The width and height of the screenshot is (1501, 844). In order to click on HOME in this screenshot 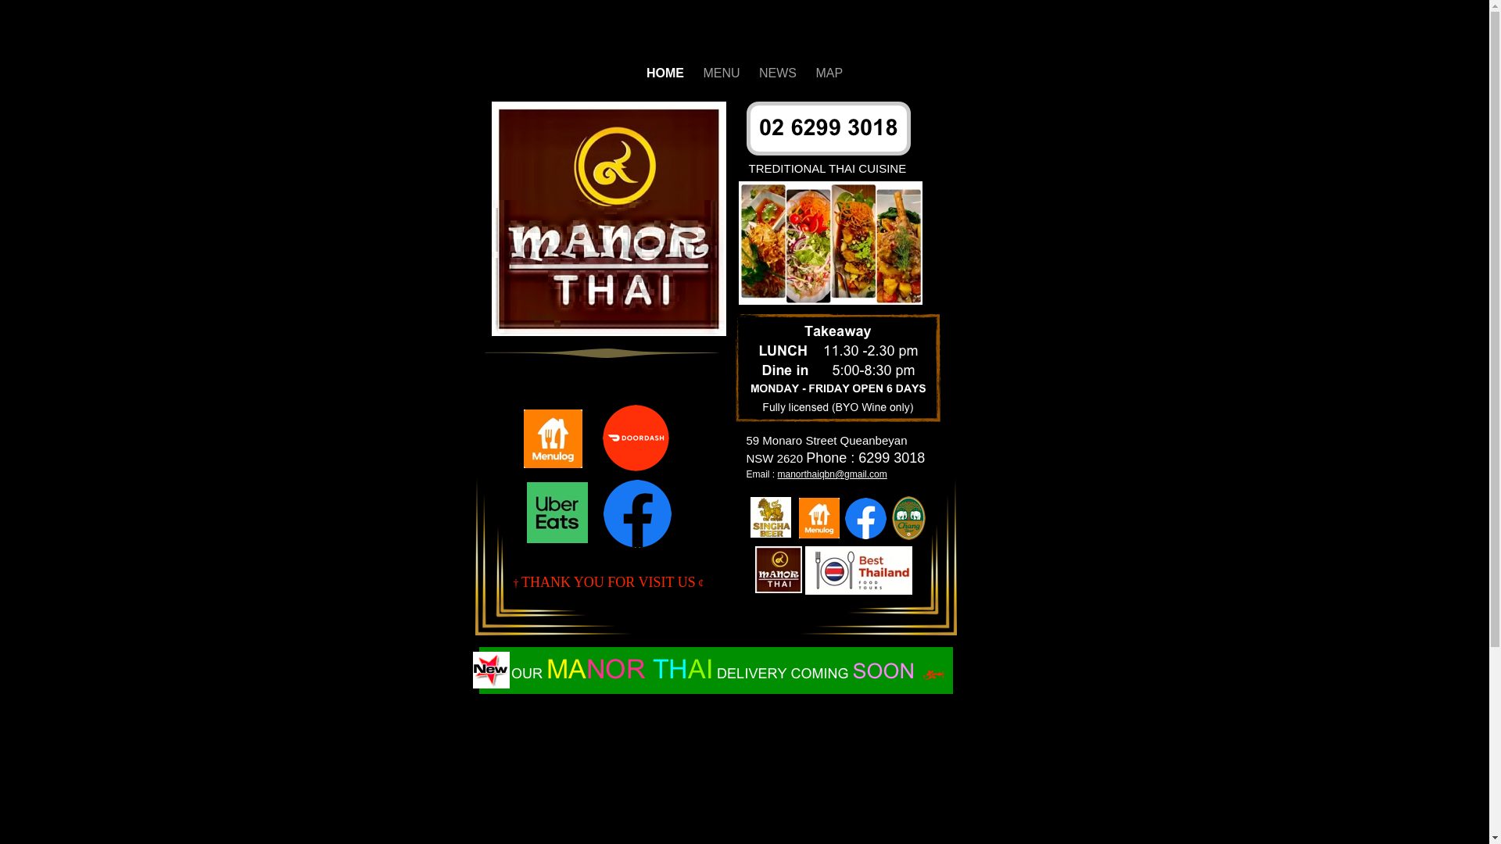, I will do `click(667, 73)`.